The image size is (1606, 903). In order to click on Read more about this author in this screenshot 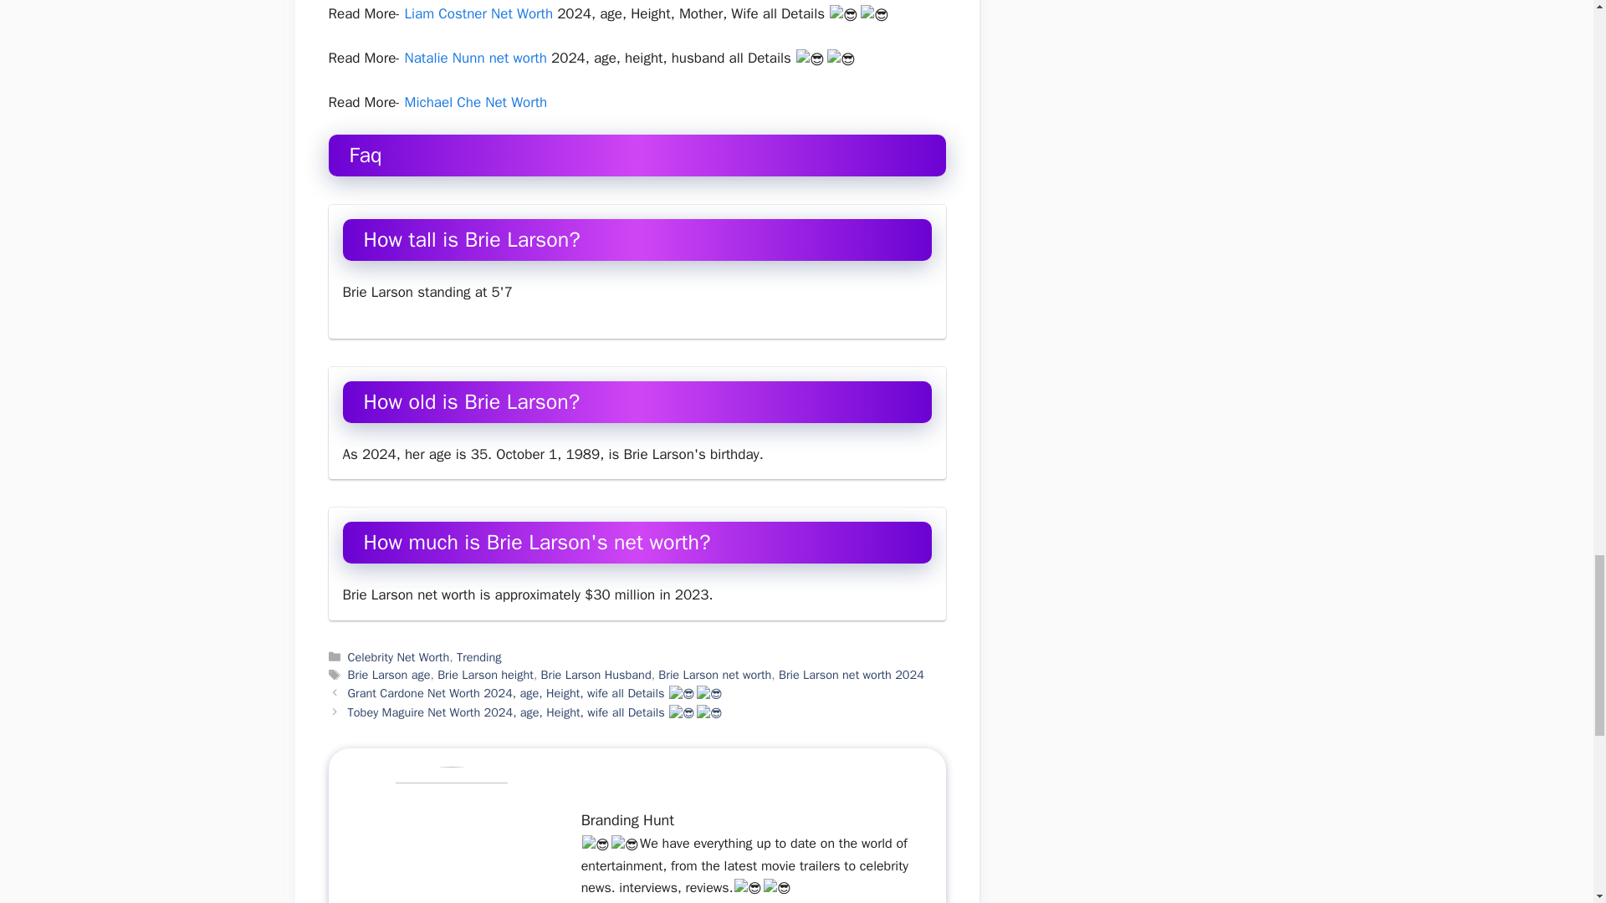, I will do `click(593, 893)`.